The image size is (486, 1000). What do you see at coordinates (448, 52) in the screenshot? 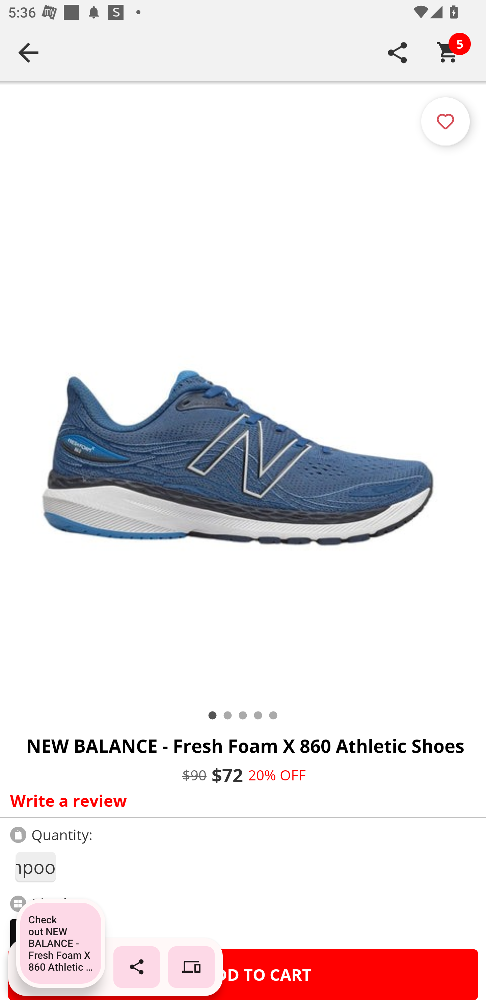
I see `Cart` at bounding box center [448, 52].